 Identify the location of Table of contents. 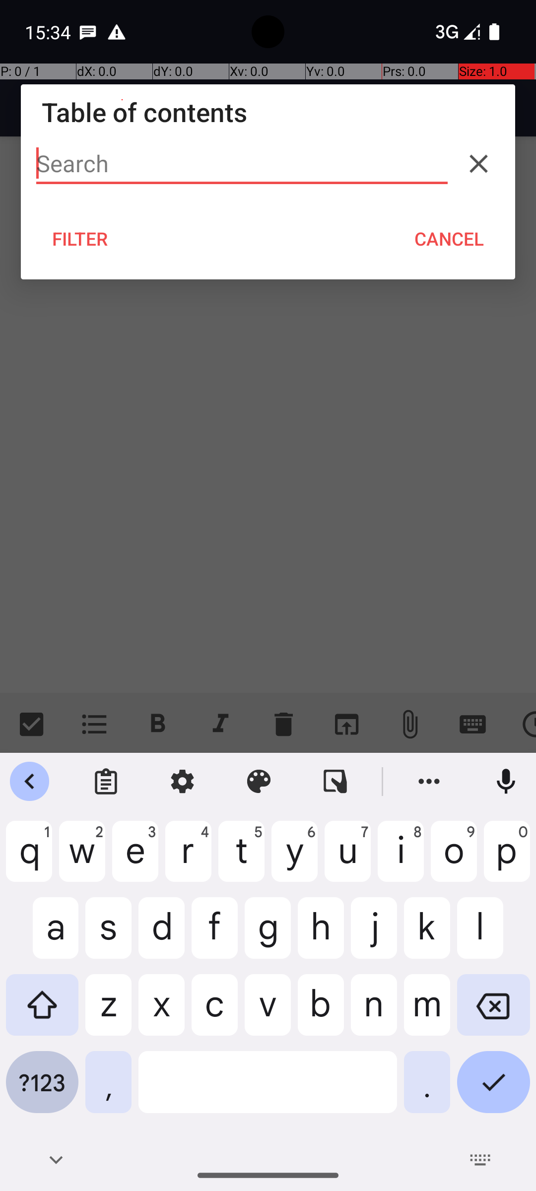
(268, 112).